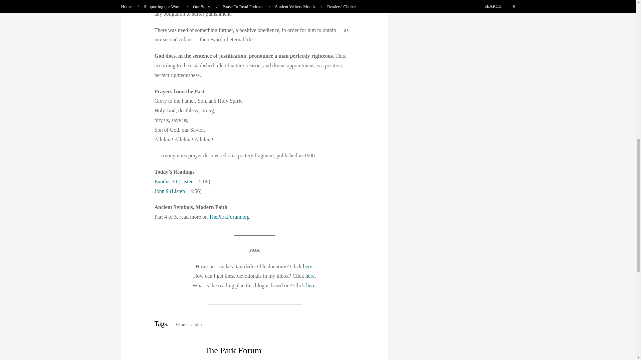 Image resolution: width=641 pixels, height=360 pixels. What do you see at coordinates (308, 266) in the screenshot?
I see `here` at bounding box center [308, 266].